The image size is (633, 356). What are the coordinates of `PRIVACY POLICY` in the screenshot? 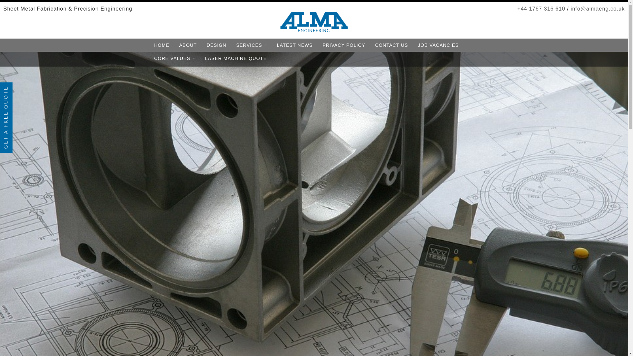 It's located at (344, 45).